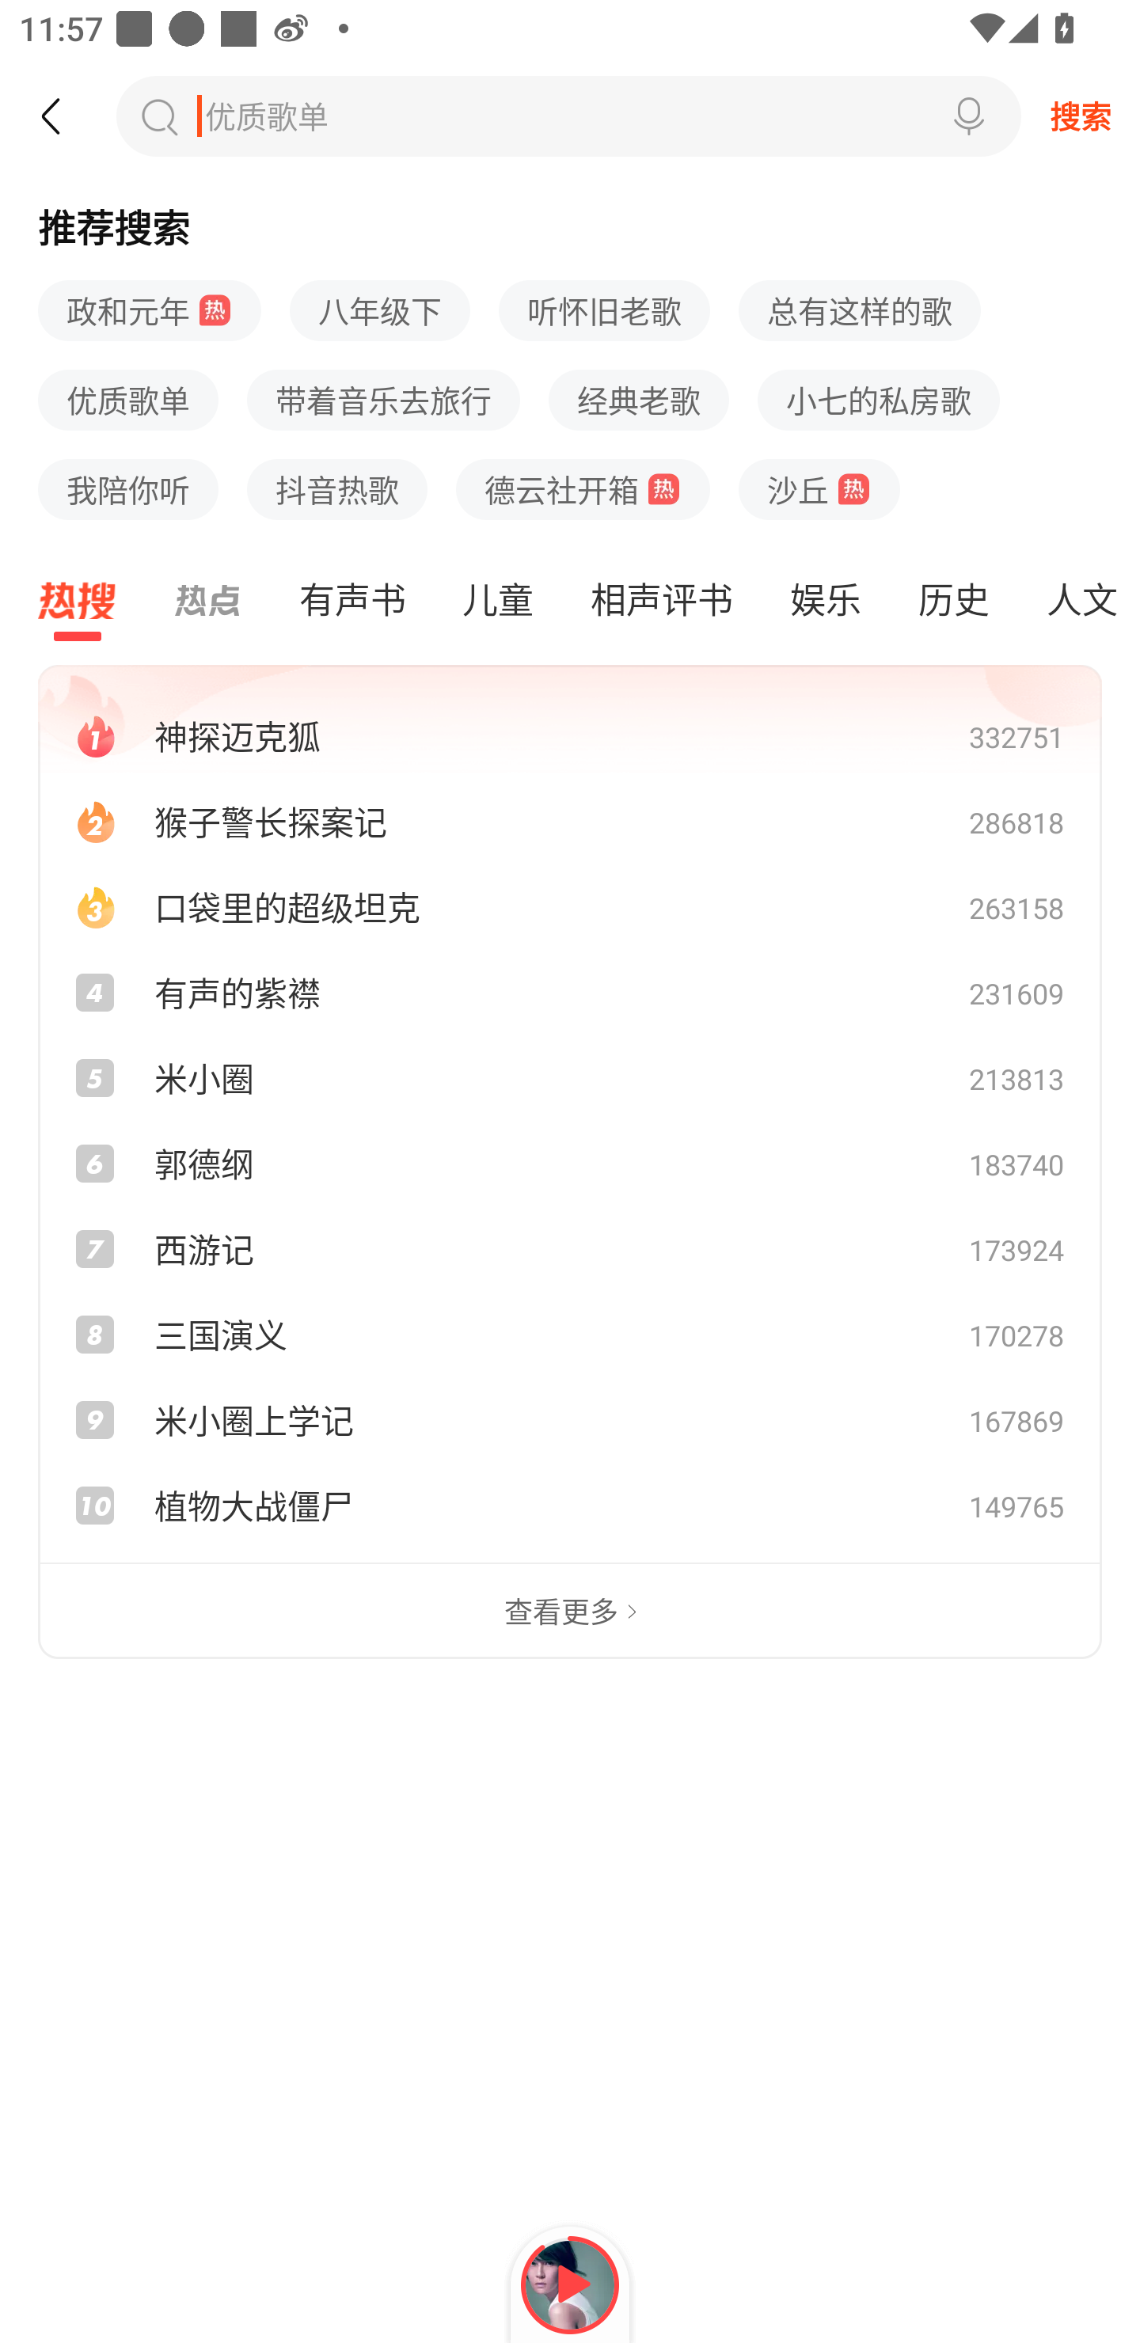 This screenshot has height=2343, width=1140. I want to click on 相声评书, so click(661, 600).